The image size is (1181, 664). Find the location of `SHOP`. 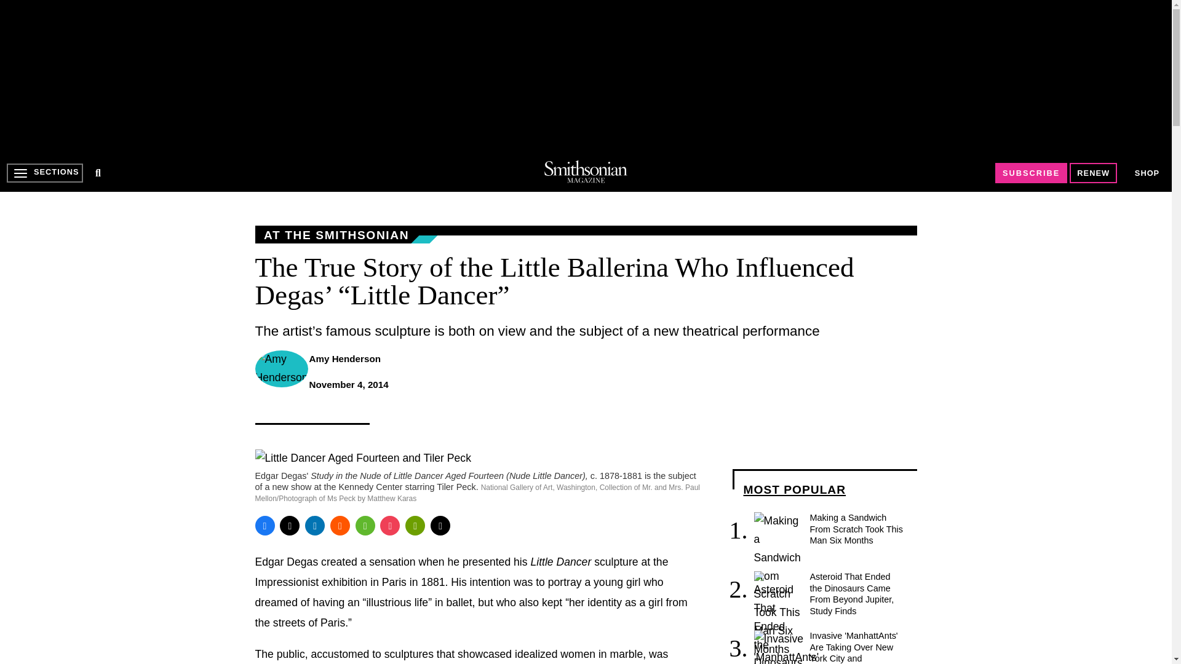

SHOP is located at coordinates (1147, 173).